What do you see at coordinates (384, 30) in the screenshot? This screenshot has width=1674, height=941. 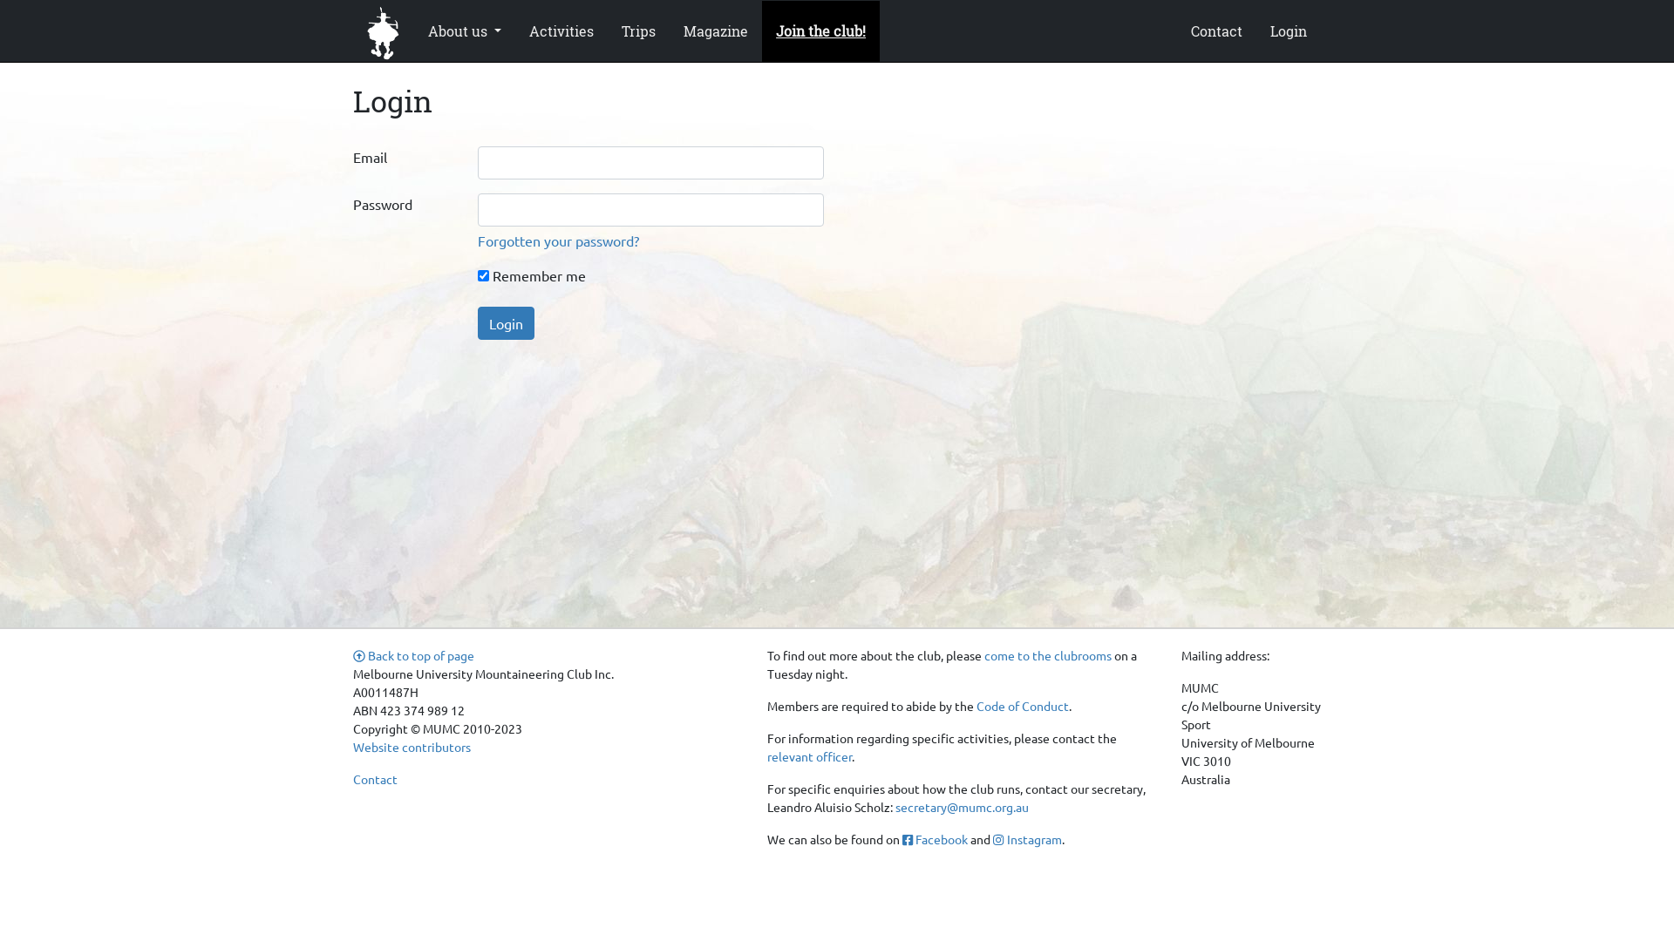 I see `Home page` at bounding box center [384, 30].